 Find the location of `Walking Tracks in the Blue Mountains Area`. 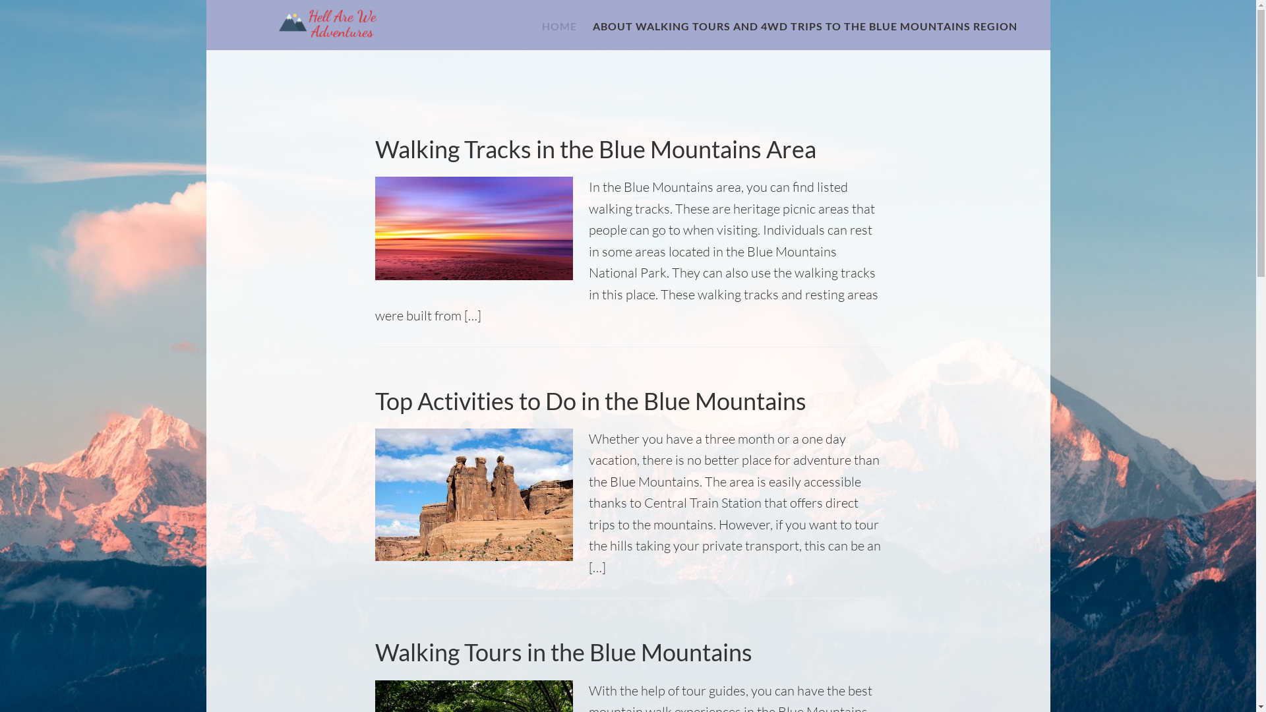

Walking Tracks in the Blue Mountains Area is located at coordinates (595, 149).